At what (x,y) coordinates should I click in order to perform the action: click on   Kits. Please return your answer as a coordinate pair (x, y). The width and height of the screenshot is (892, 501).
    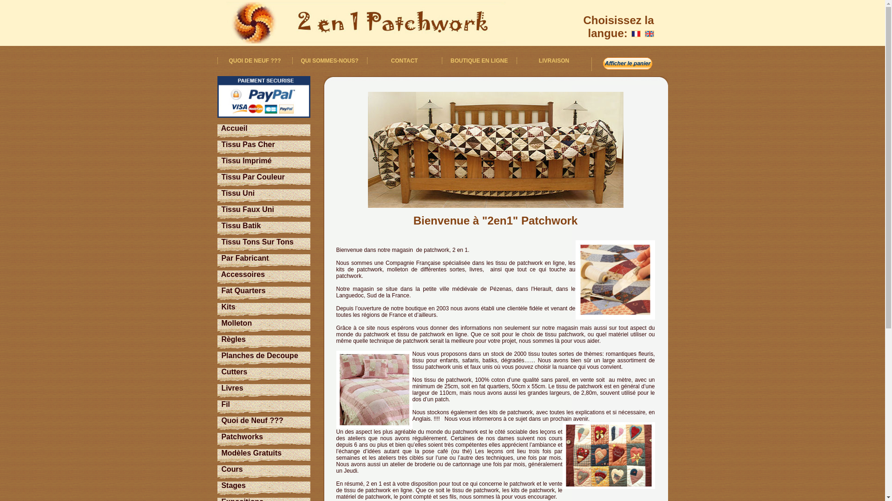
    Looking at the image, I should click on (226, 307).